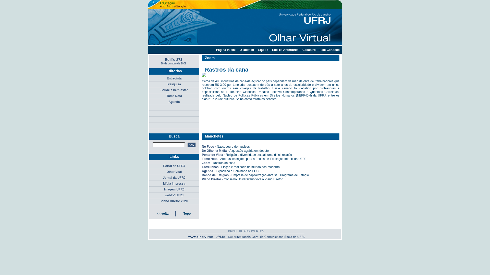  What do you see at coordinates (174, 190) in the screenshot?
I see `Imagem UFRJ` at bounding box center [174, 190].